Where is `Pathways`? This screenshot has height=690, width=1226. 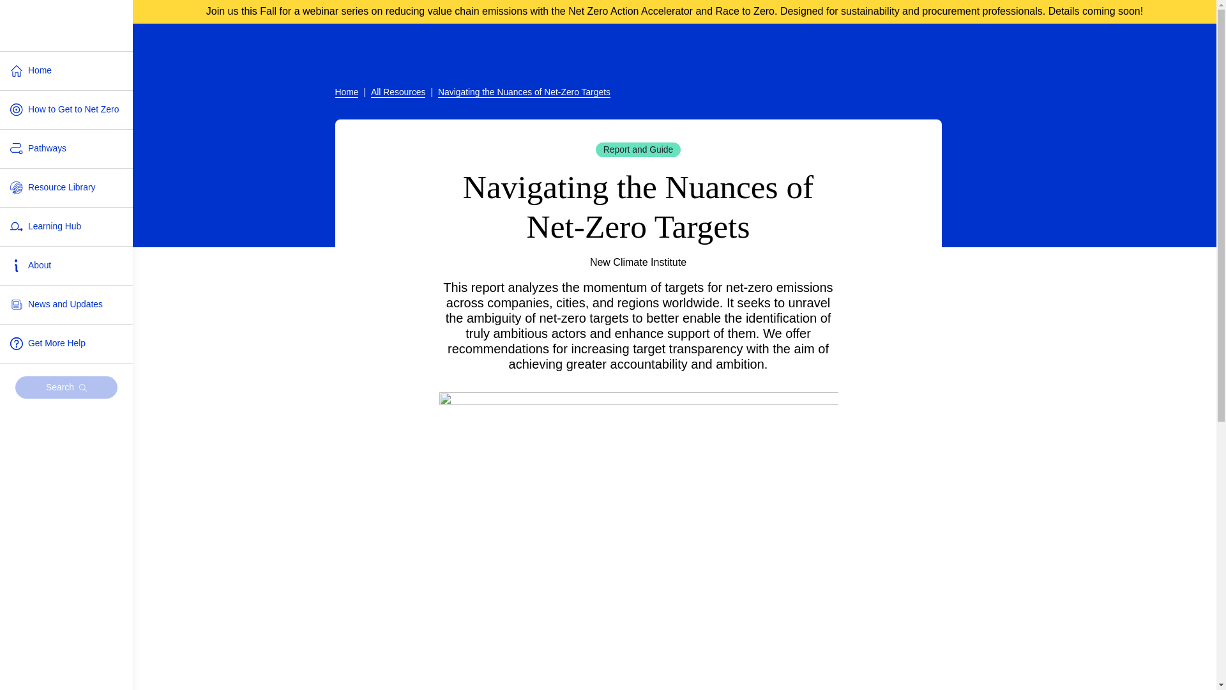
Pathways is located at coordinates (66, 149).